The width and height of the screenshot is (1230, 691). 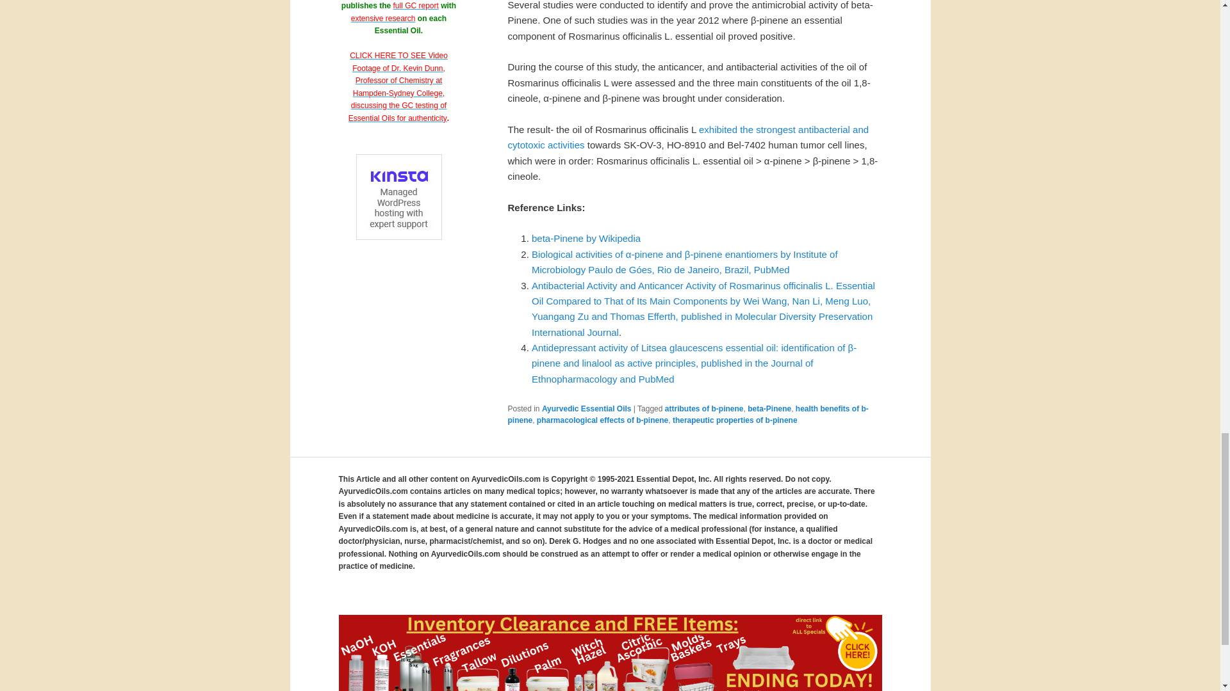 What do you see at coordinates (586, 238) in the screenshot?
I see `beta-Pinene by Wikipedia` at bounding box center [586, 238].